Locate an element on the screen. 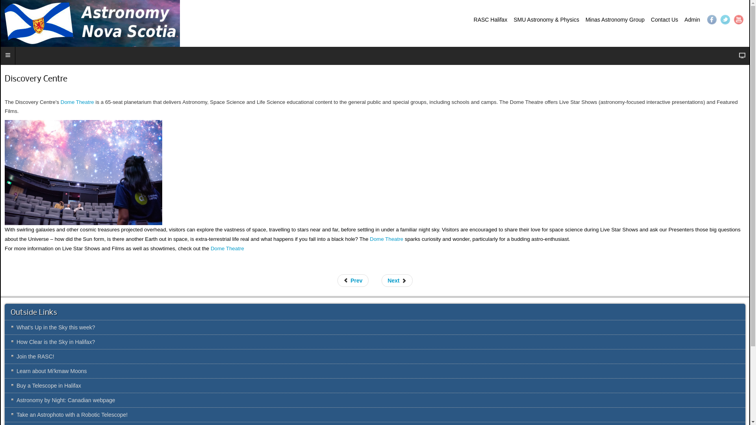 The width and height of the screenshot is (756, 425). How Clear is the Sky in Halifax? is located at coordinates (375, 342).